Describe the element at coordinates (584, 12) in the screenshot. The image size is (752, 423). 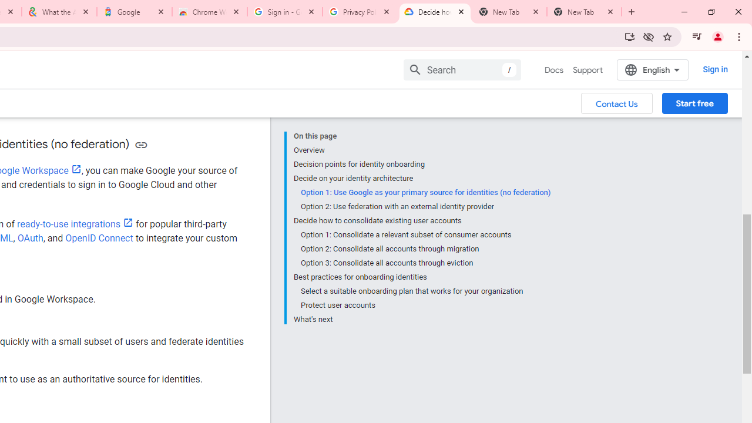
I see `New Tab` at that location.